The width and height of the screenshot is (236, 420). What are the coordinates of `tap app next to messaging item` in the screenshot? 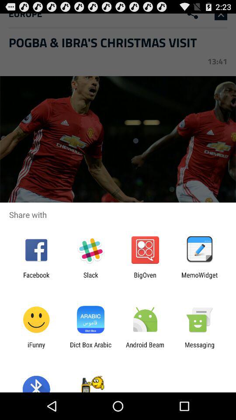 It's located at (145, 348).